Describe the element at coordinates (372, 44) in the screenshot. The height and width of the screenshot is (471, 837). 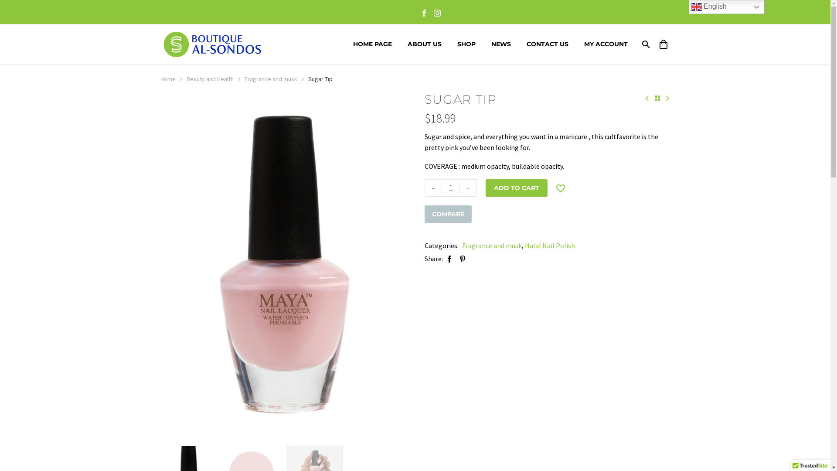
I see `HOME PAGE` at that location.